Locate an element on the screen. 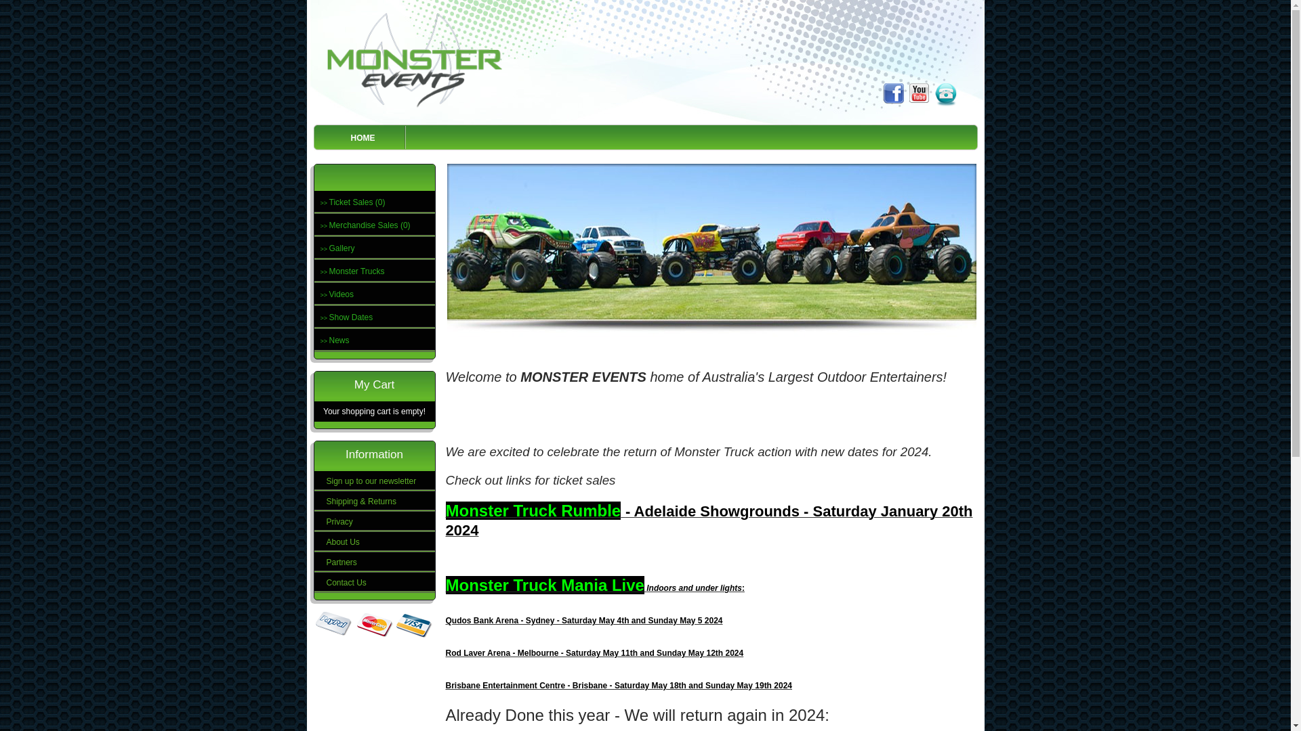 Image resolution: width=1301 pixels, height=731 pixels. Contact Us is located at coordinates (375, 583).